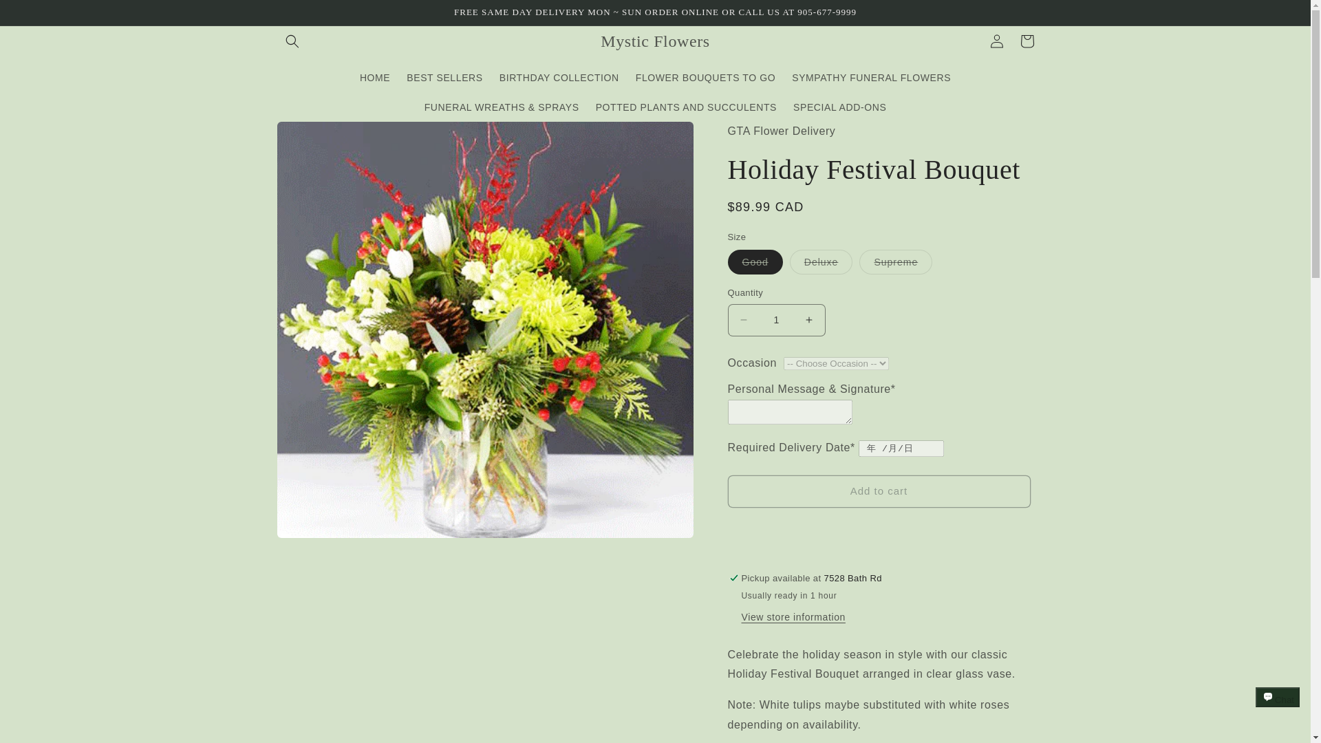  Describe the element at coordinates (743, 320) in the screenshot. I see `Decrease quantity for Holiday Festival Bouquet` at that location.